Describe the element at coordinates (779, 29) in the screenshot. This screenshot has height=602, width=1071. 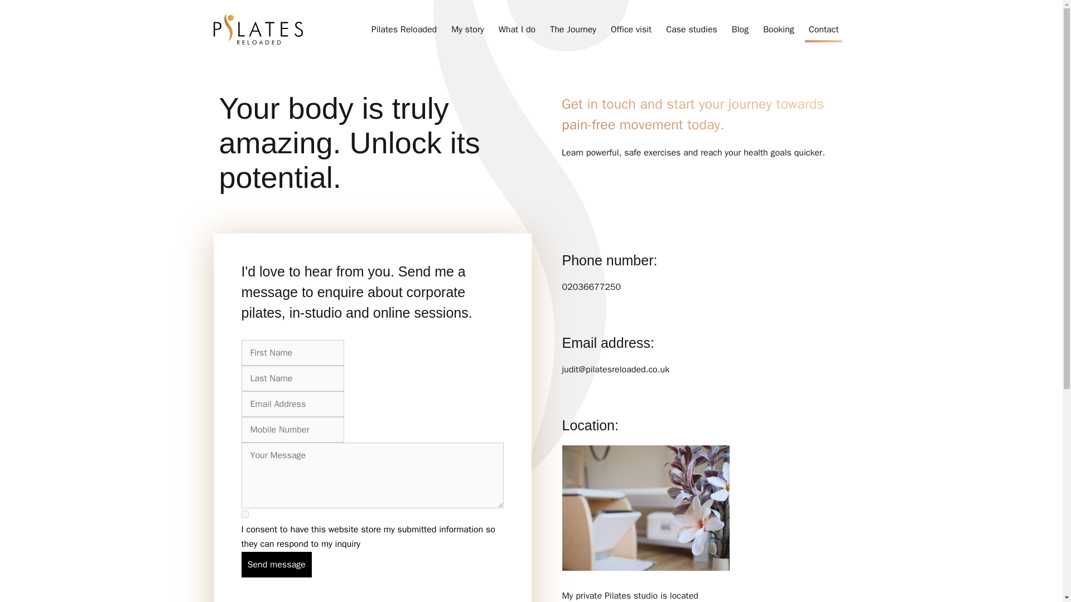
I see `Booking` at that location.